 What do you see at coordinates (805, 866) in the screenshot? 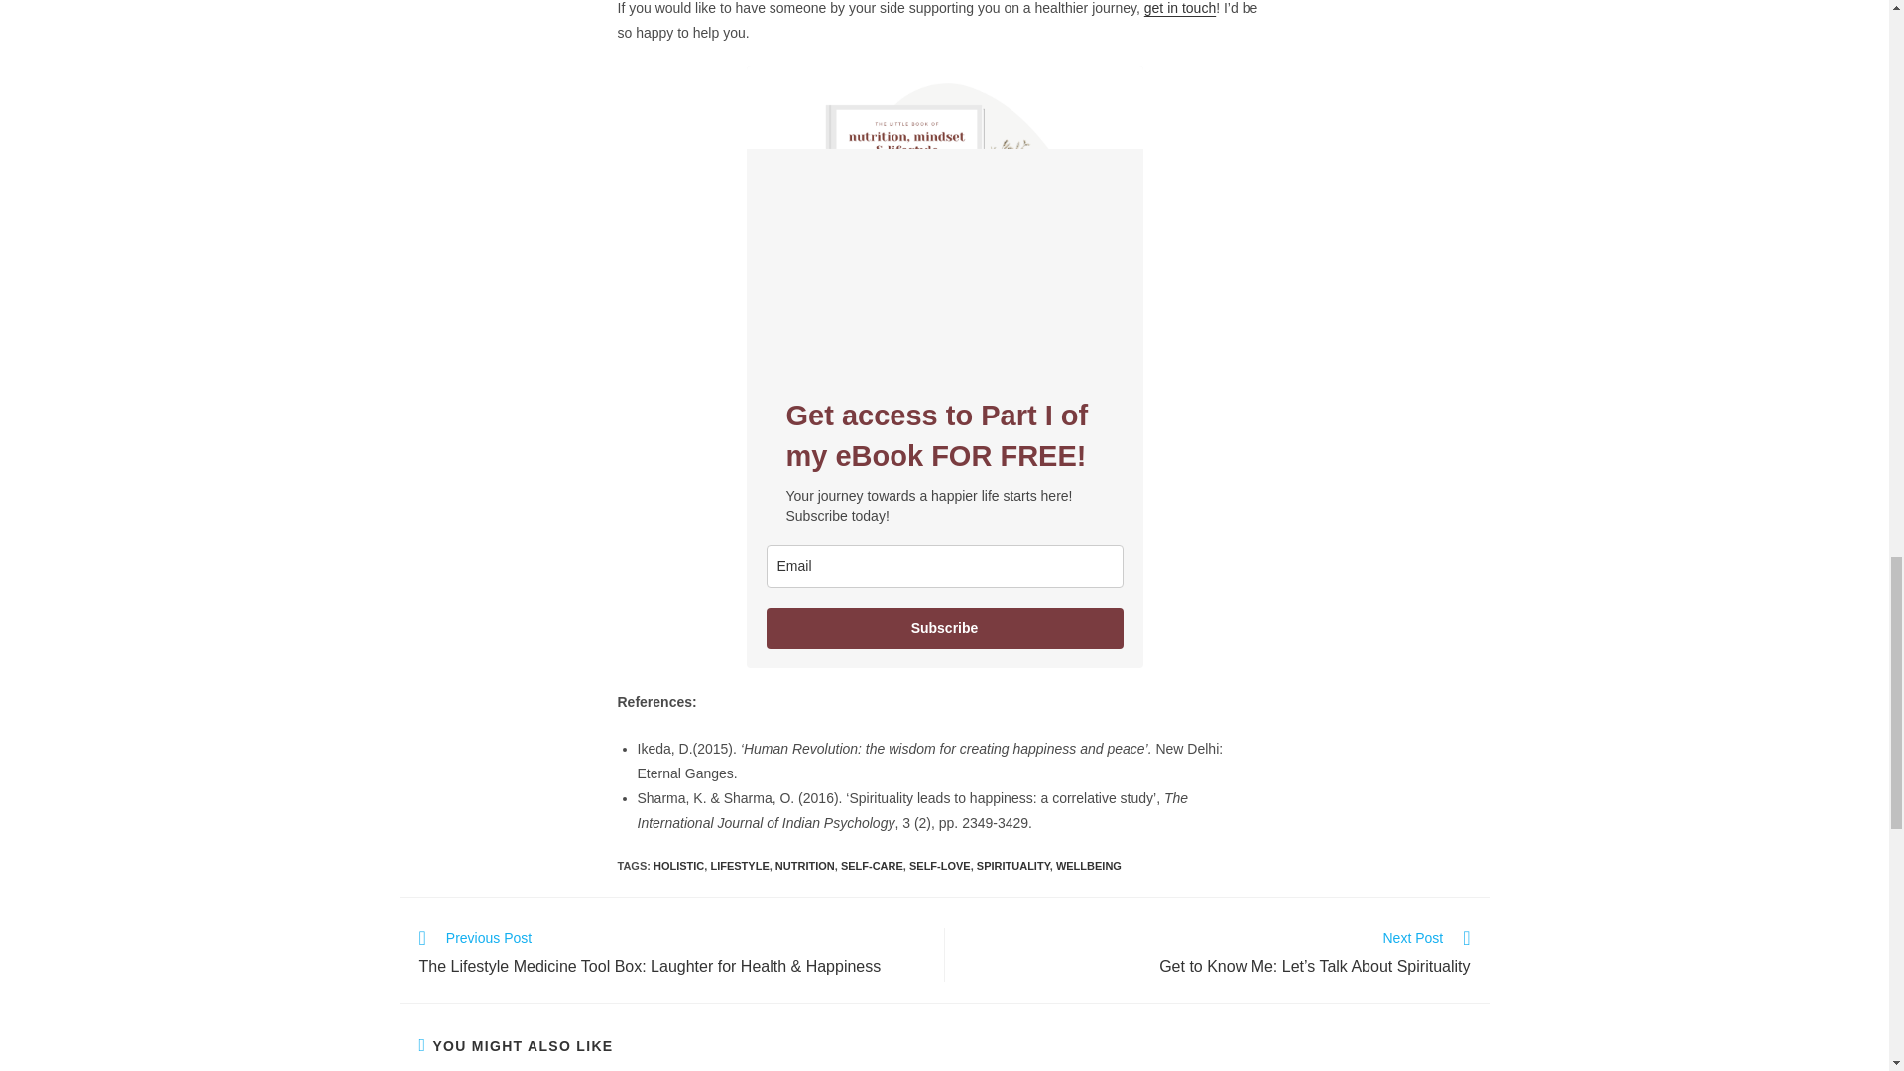
I see `NUTRITION` at bounding box center [805, 866].